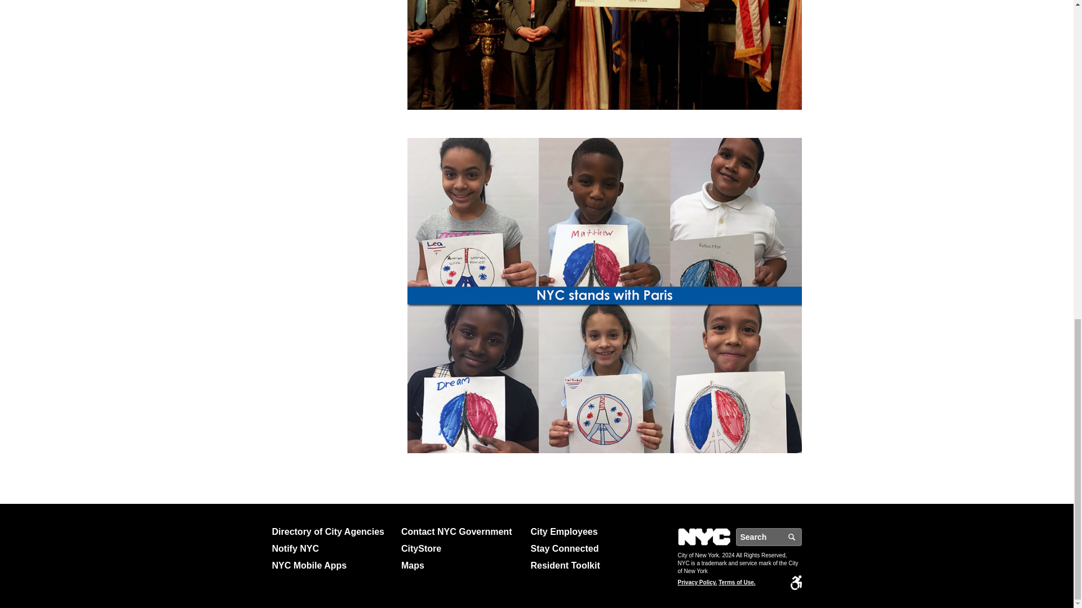  Describe the element at coordinates (737, 583) in the screenshot. I see `Terms of Use` at that location.